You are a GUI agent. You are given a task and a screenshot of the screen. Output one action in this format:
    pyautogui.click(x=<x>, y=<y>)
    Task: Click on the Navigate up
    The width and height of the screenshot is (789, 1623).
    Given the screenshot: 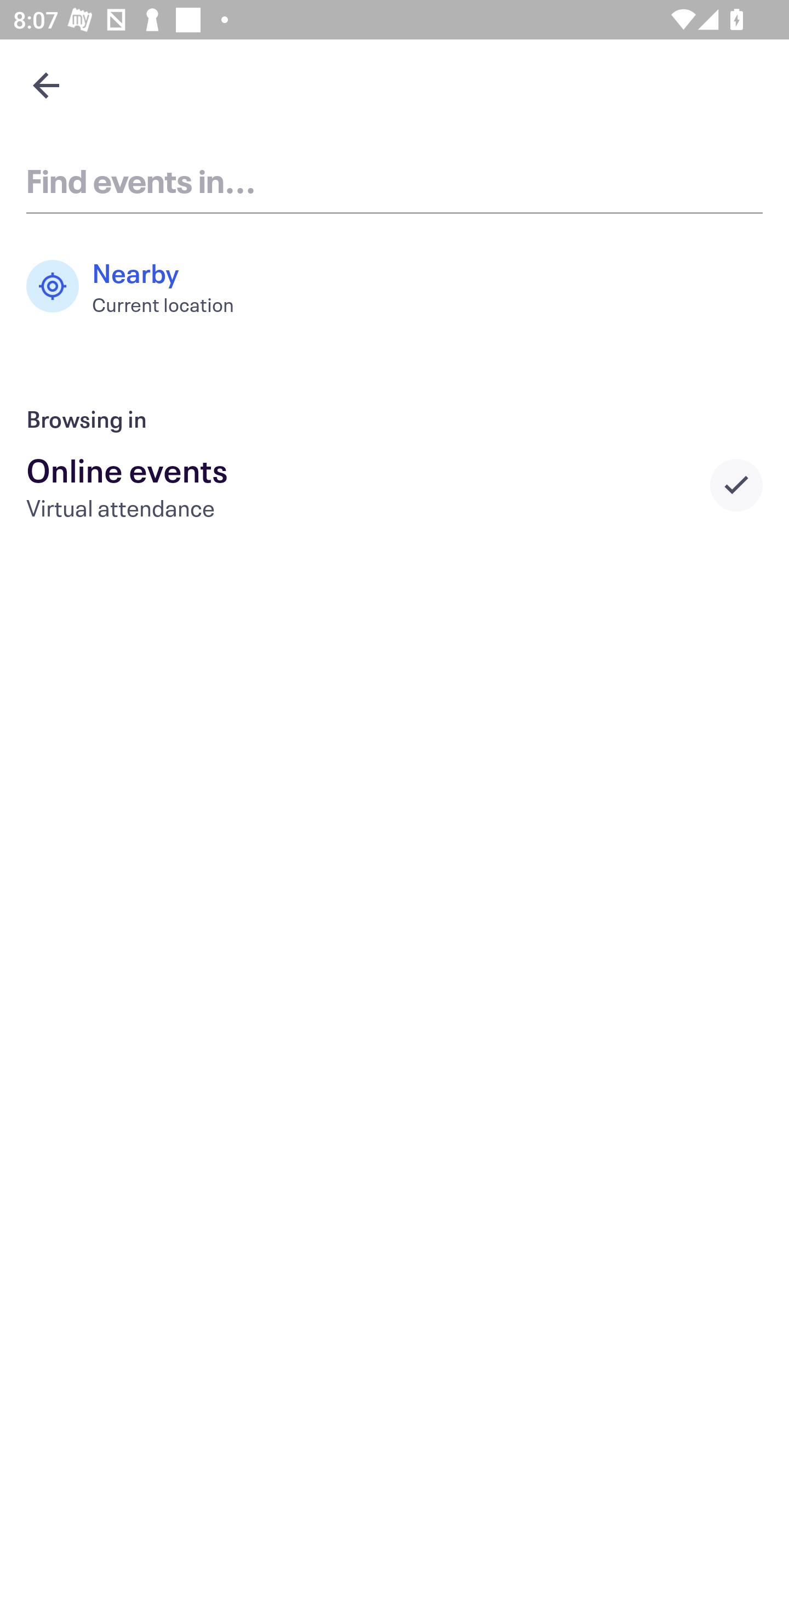 What is the action you would take?
    pyautogui.click(x=46, y=85)
    